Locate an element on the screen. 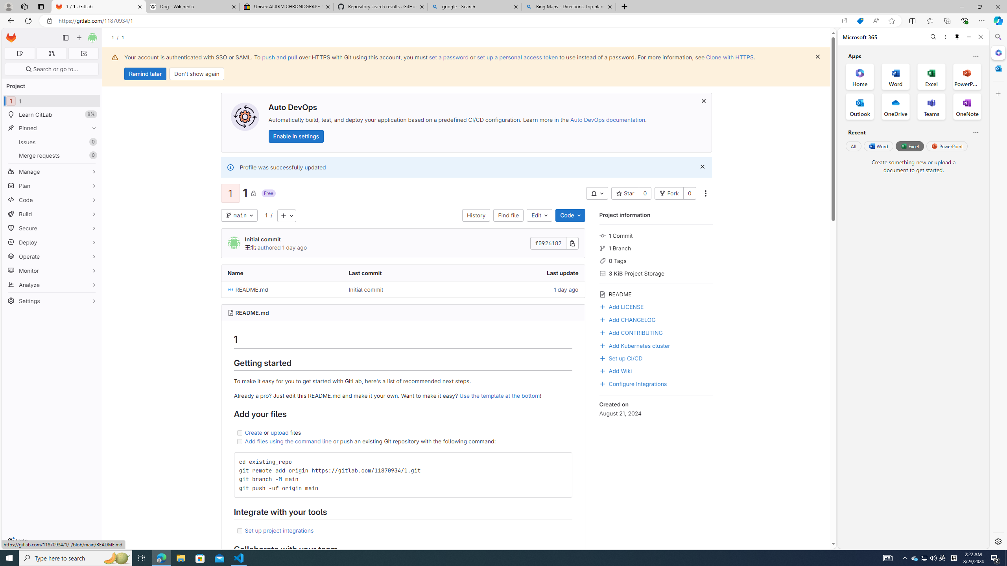  Fork is located at coordinates (669, 193).